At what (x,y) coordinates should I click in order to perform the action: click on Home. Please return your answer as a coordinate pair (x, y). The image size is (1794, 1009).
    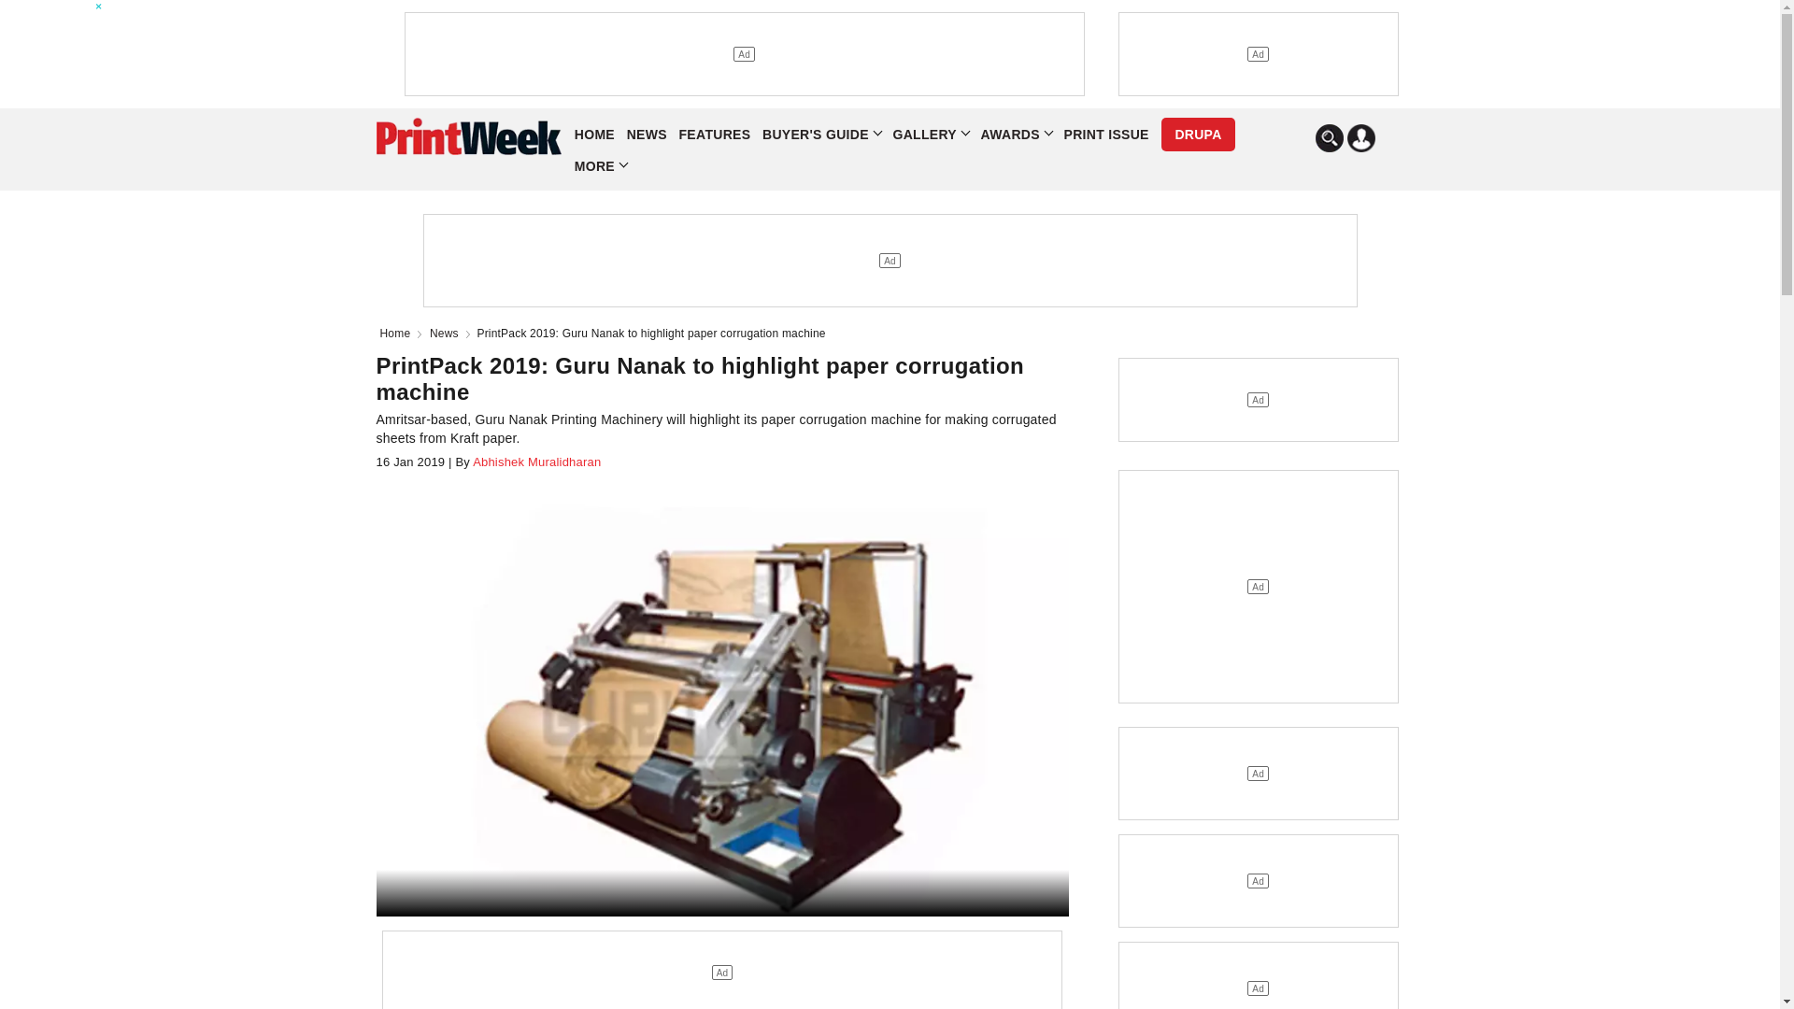
    Looking at the image, I should click on (398, 333).